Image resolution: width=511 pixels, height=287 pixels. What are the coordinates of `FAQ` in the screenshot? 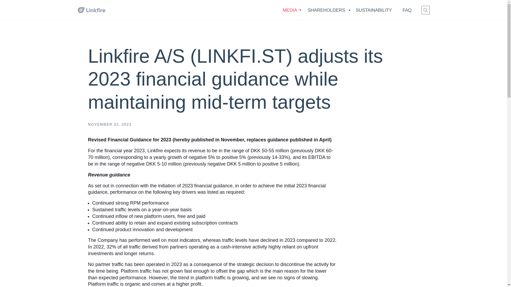 It's located at (407, 12).